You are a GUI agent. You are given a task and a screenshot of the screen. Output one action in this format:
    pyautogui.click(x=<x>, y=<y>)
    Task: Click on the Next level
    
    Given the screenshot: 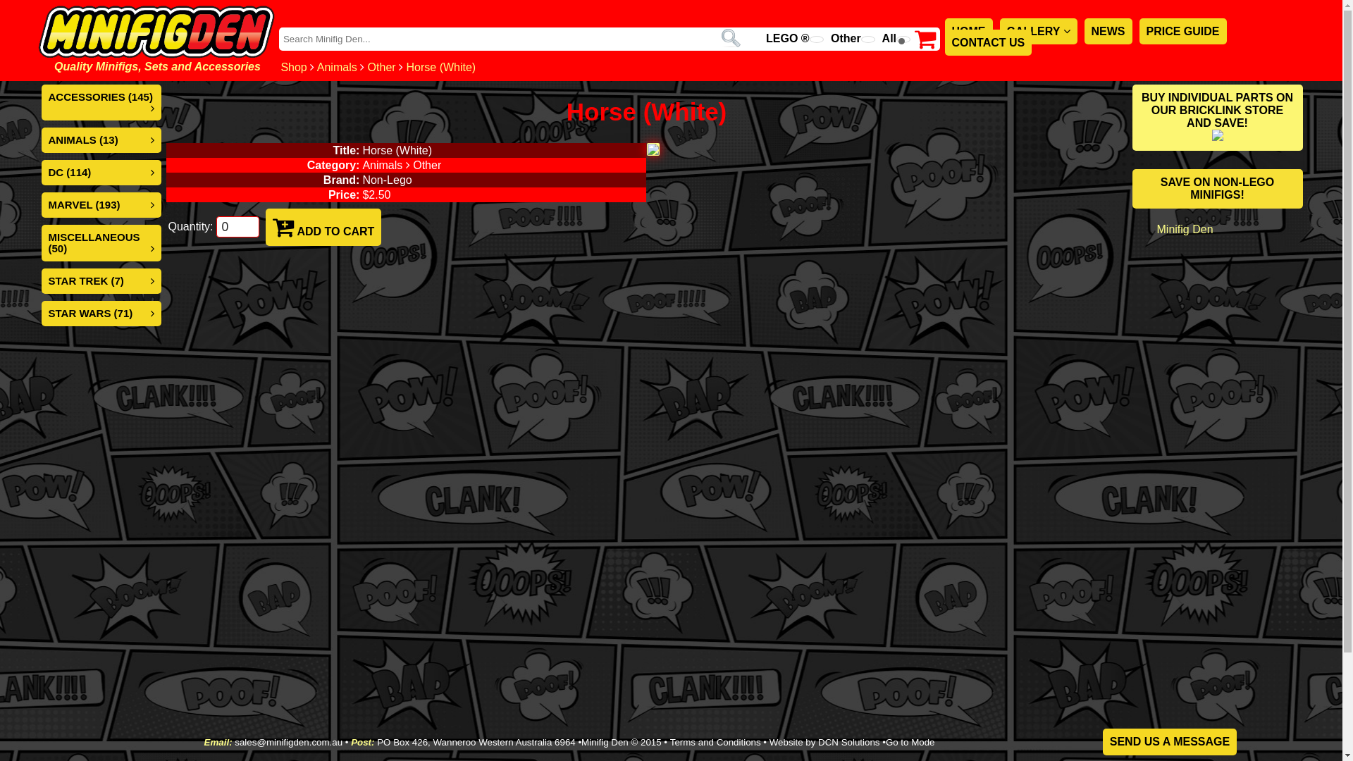 What is the action you would take?
    pyautogui.click(x=152, y=204)
    